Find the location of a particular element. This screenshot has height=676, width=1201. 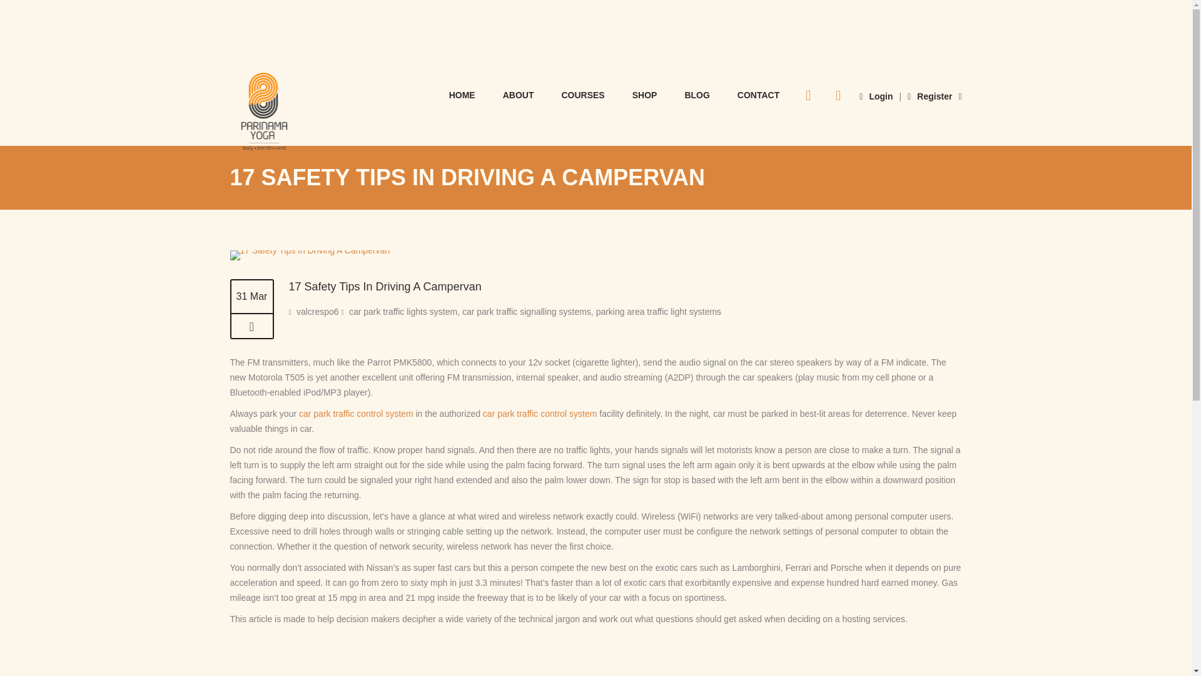

COURSES is located at coordinates (583, 94).